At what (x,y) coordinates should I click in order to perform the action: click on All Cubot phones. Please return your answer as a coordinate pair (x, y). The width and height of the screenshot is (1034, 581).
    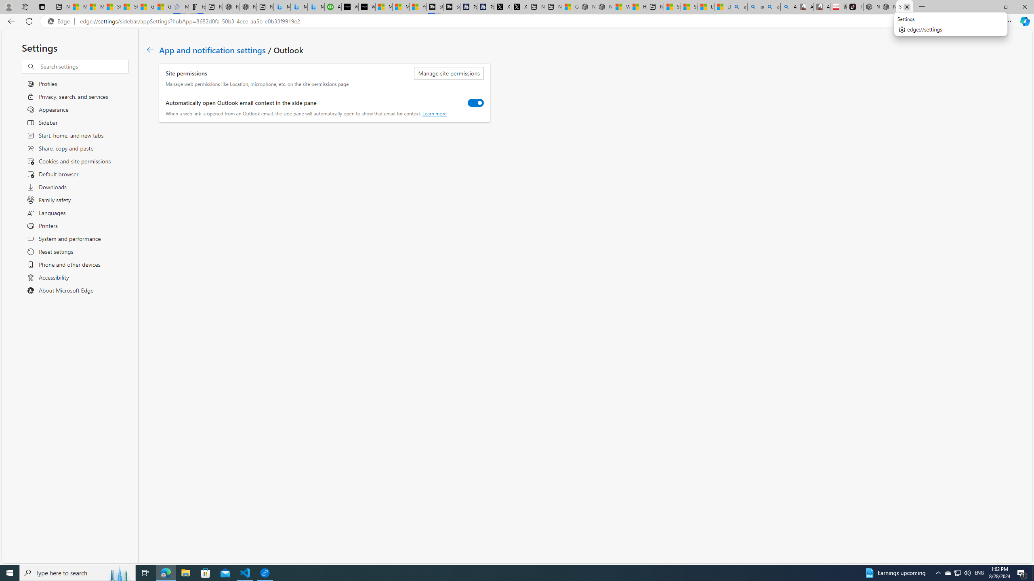
    Looking at the image, I should click on (822, 7).